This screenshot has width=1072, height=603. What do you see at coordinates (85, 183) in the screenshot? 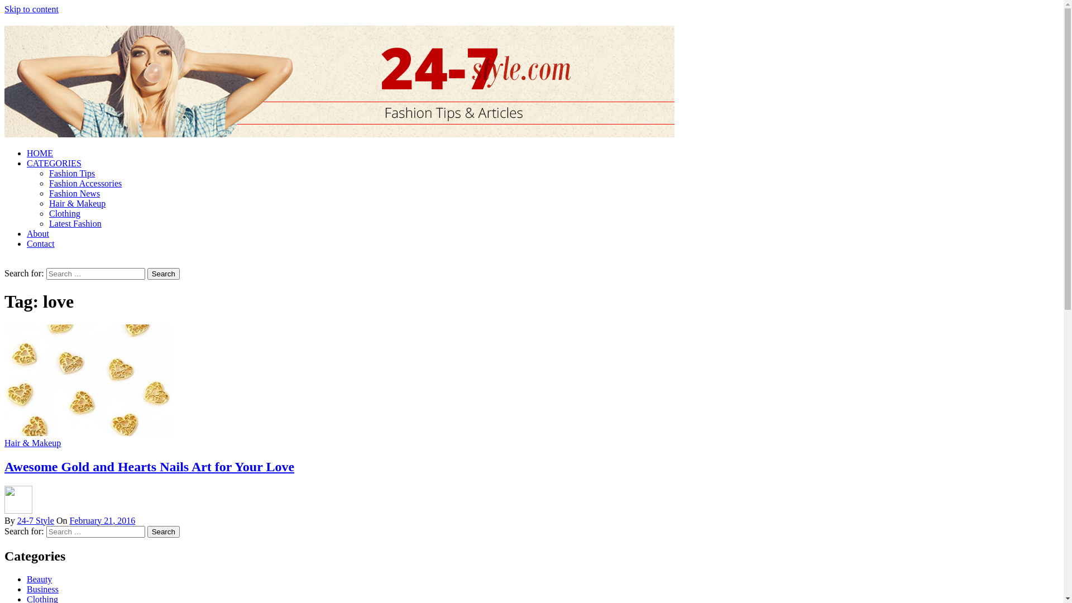
I see `Fashion Accessories` at bounding box center [85, 183].